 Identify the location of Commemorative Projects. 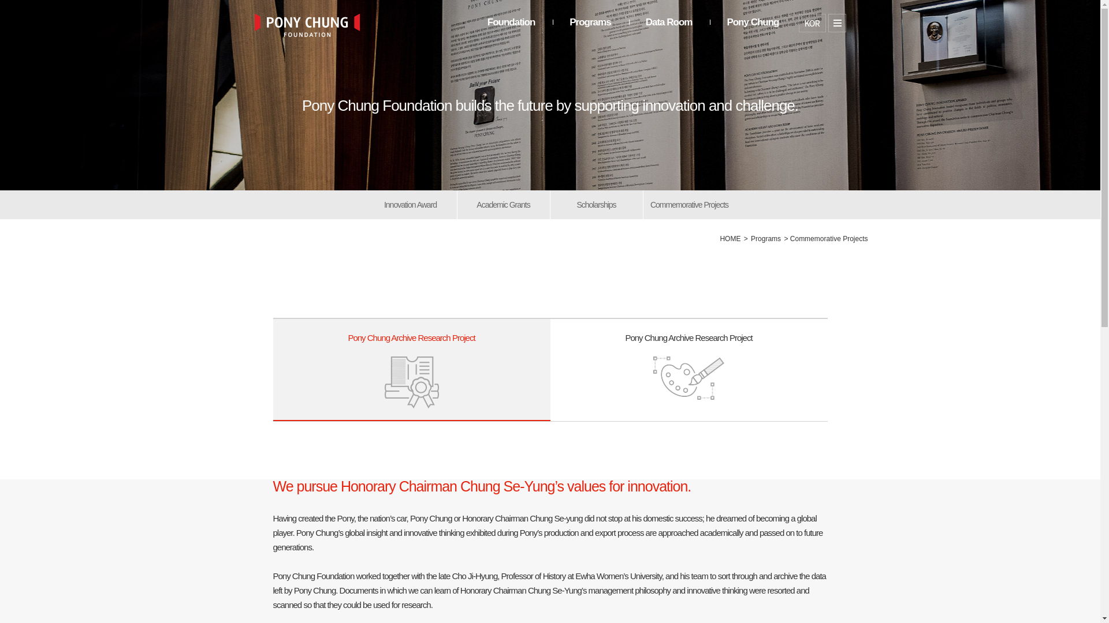
(690, 205).